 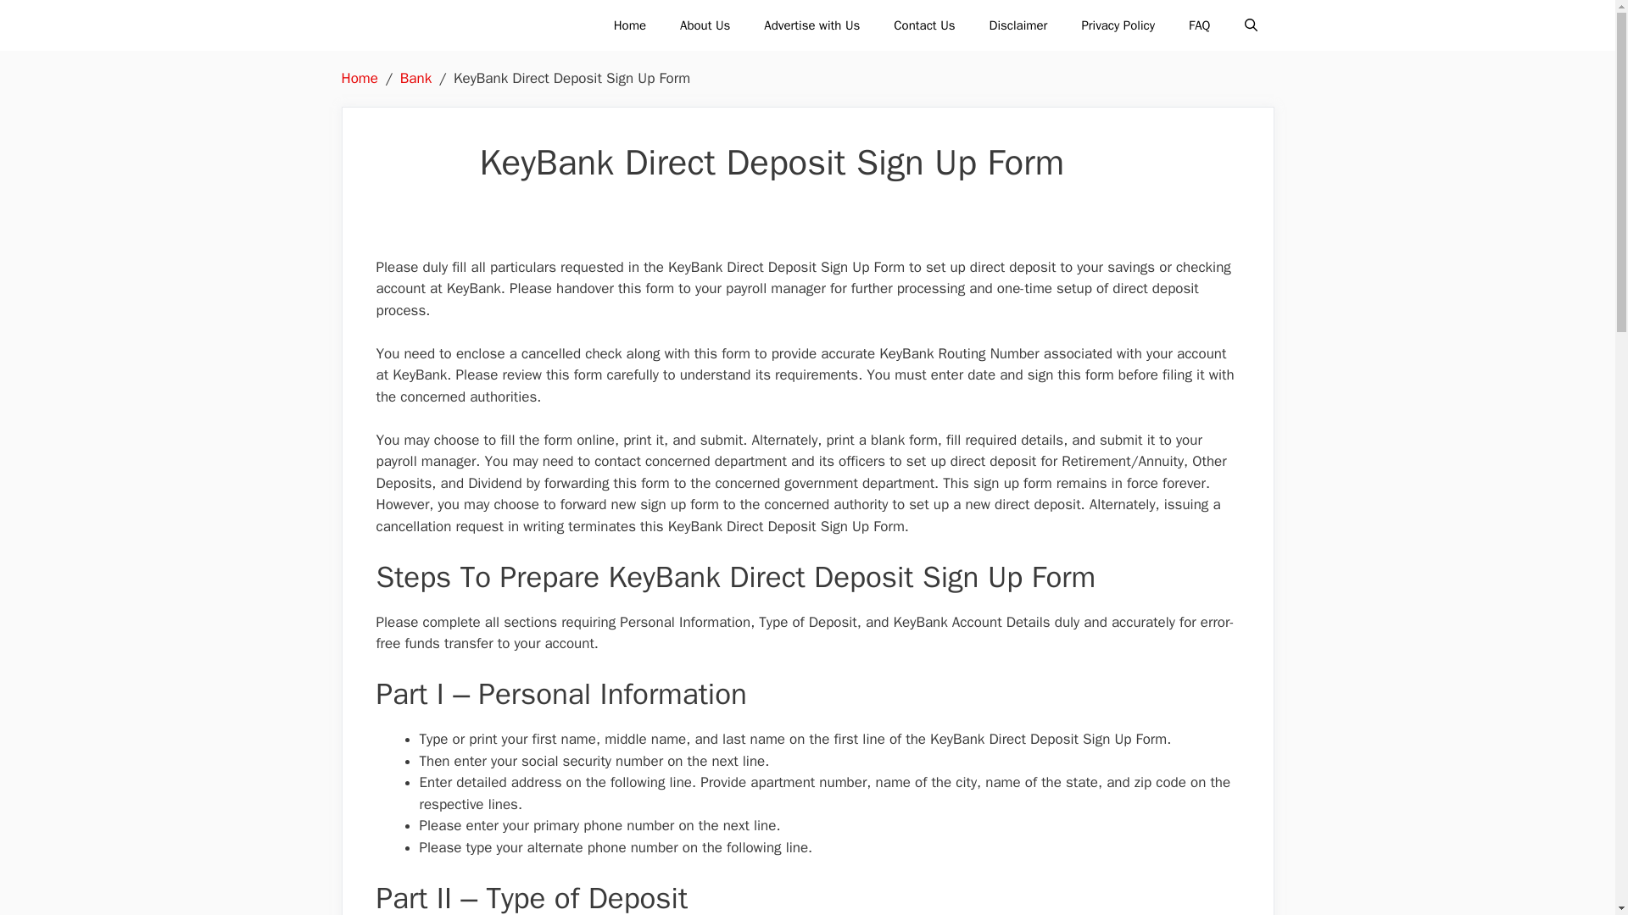 I want to click on About Us, so click(x=705, y=25).